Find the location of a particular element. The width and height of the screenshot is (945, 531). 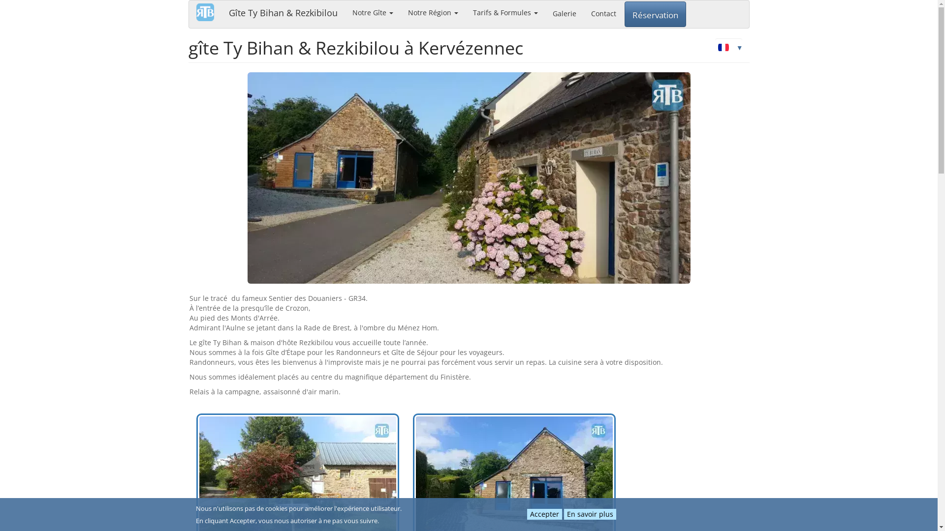

Accepter is located at coordinates (544, 514).